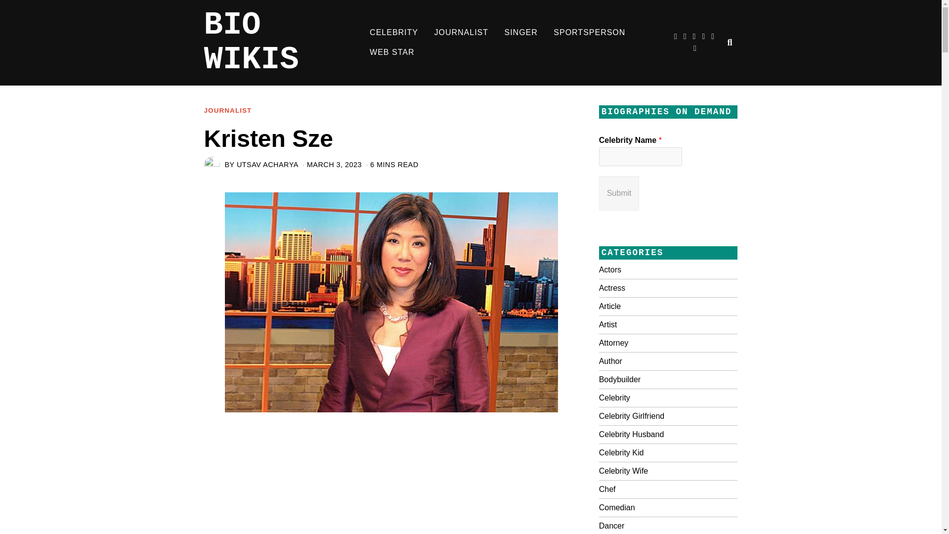  I want to click on Advertisement, so click(417, 473).